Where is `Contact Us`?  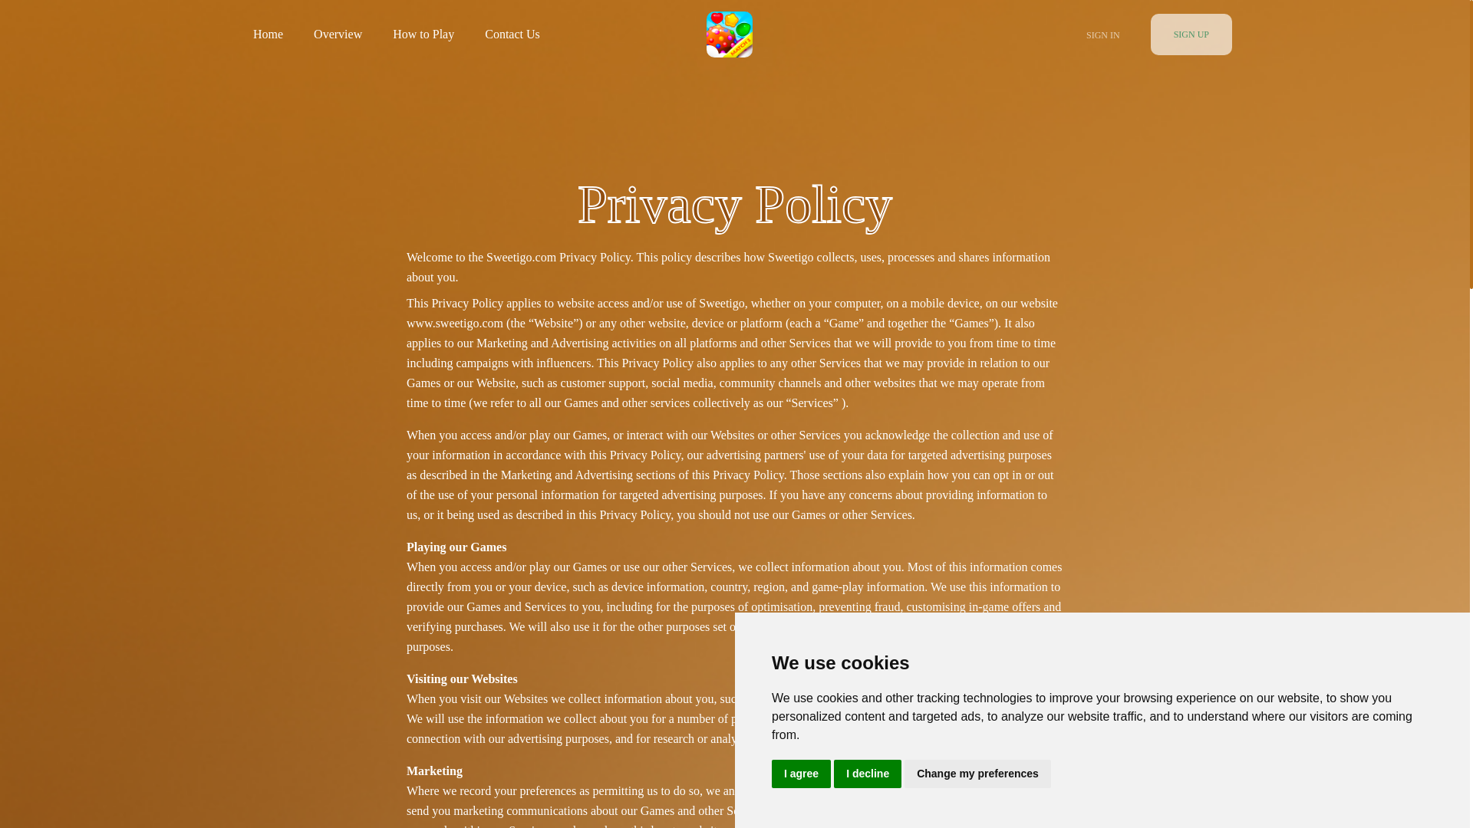 Contact Us is located at coordinates (512, 34).